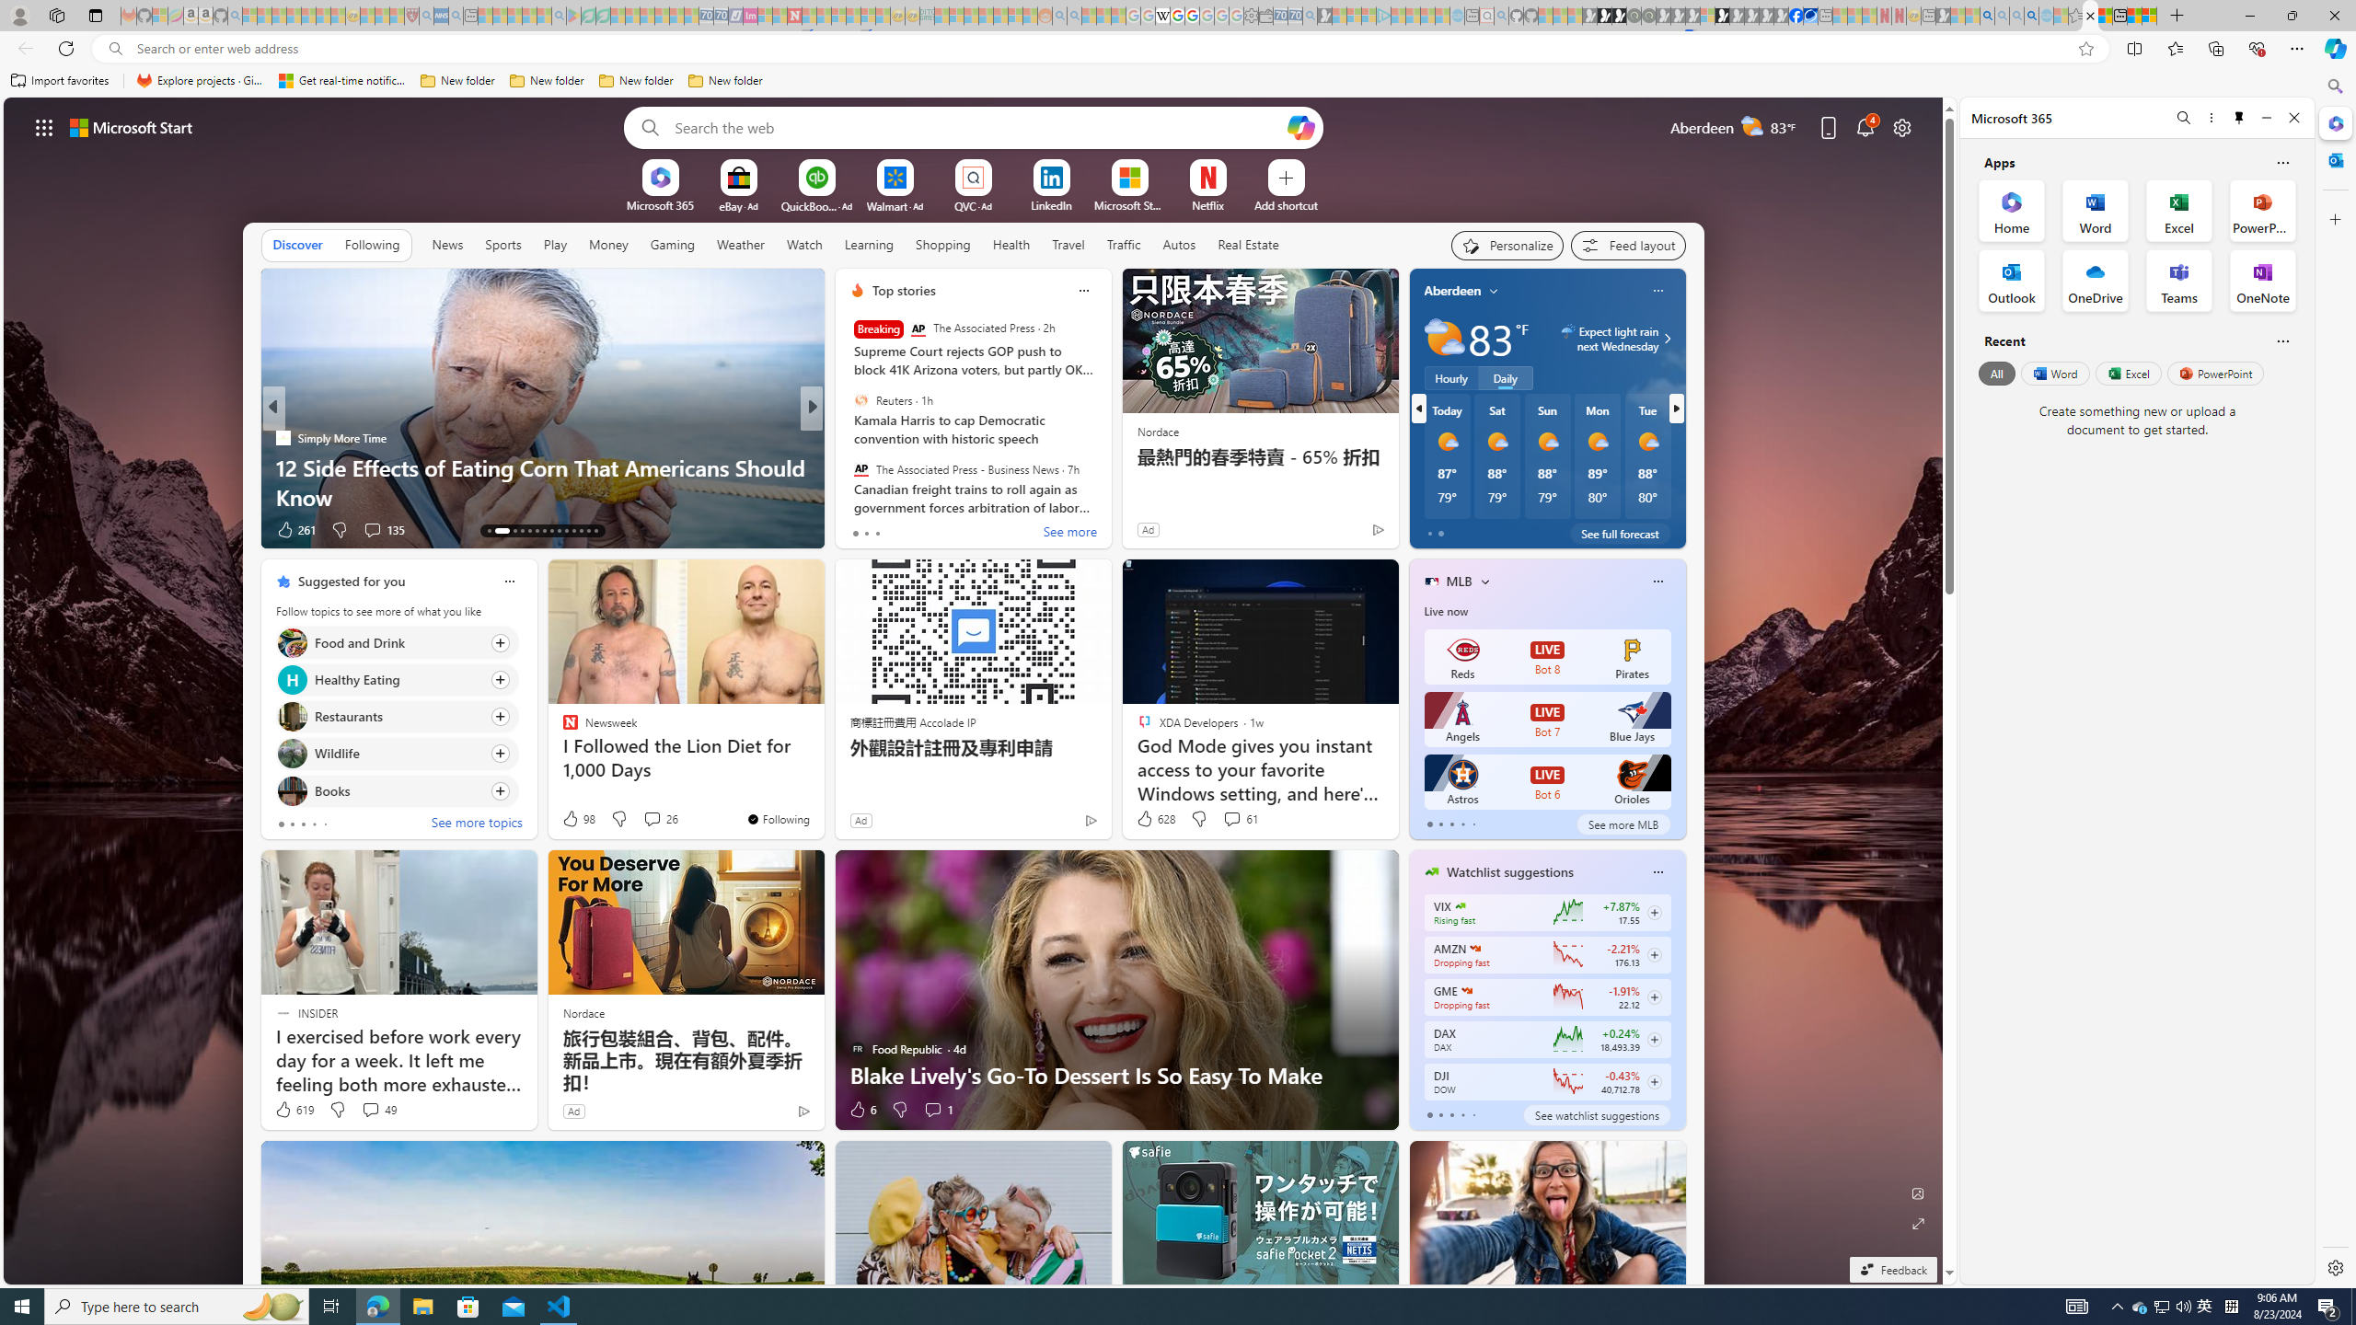 The height and width of the screenshot is (1325, 2356). I want to click on See more topics, so click(477, 824).